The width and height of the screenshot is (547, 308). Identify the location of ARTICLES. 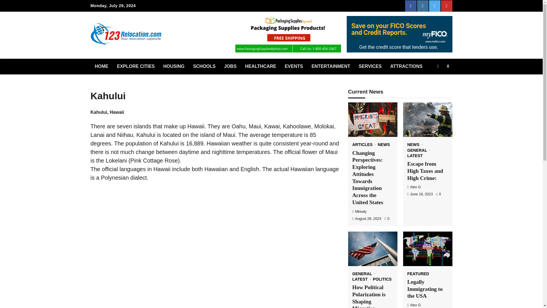
(364, 145).